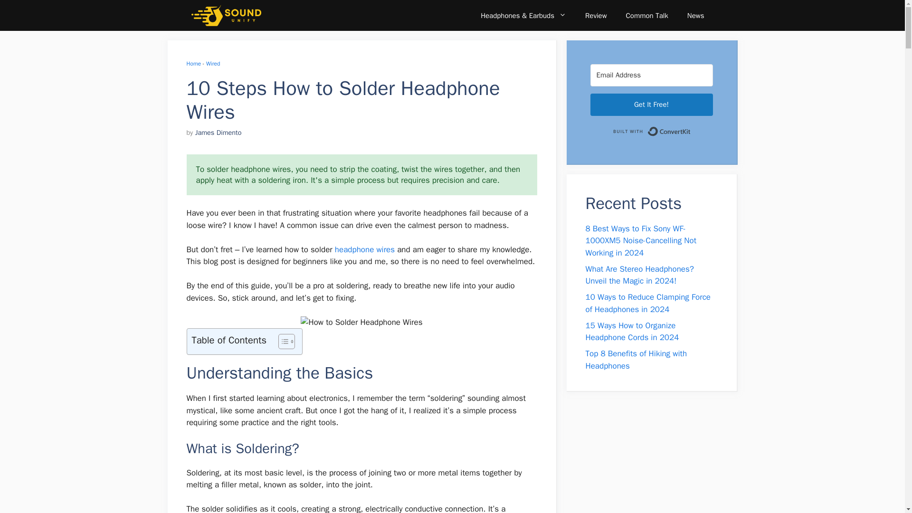 The height and width of the screenshot is (513, 912). I want to click on Home, so click(193, 64).